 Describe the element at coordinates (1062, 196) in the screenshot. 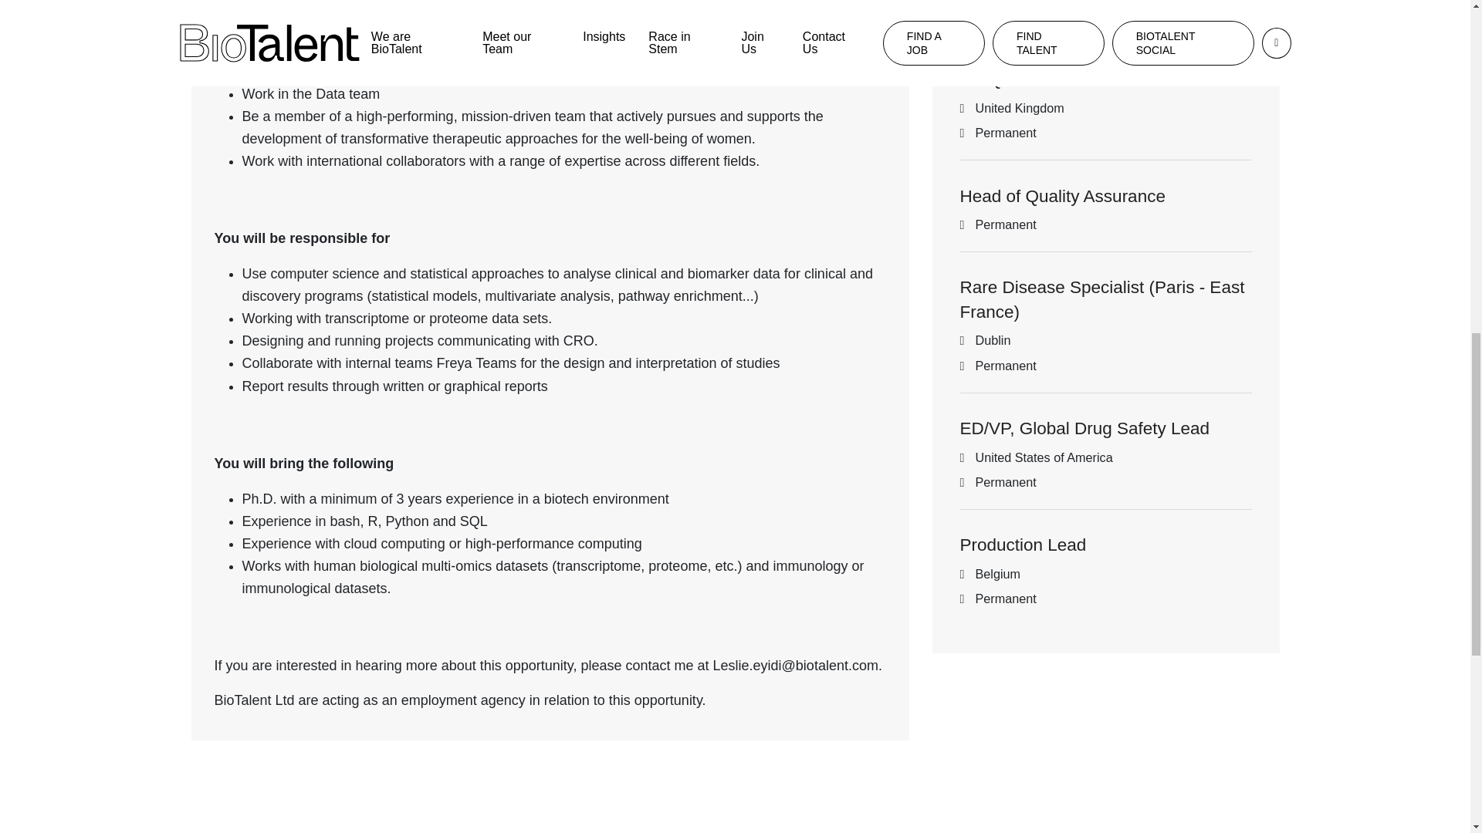

I see `Head of Quality Assurance` at that location.